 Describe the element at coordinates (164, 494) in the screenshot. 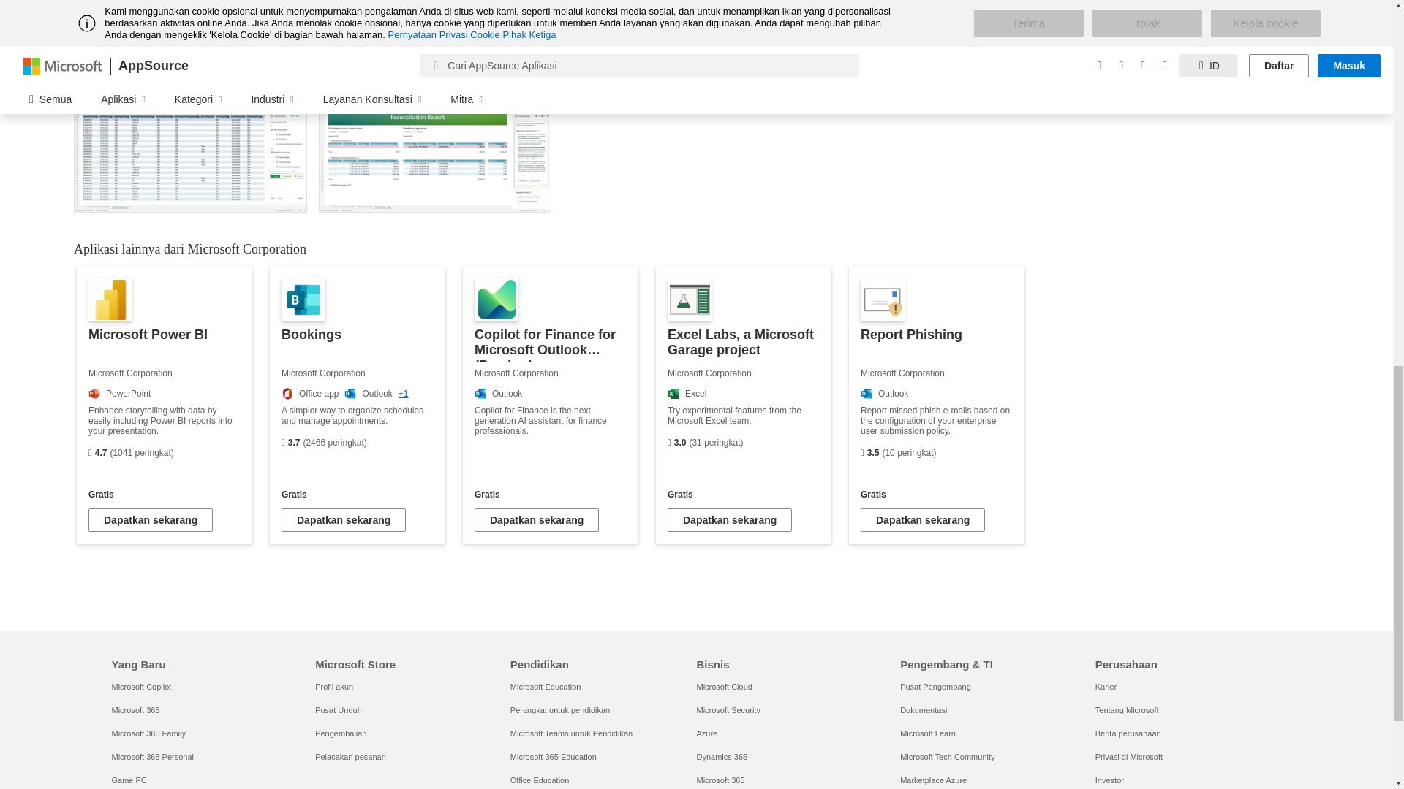

I see `Gratis` at that location.